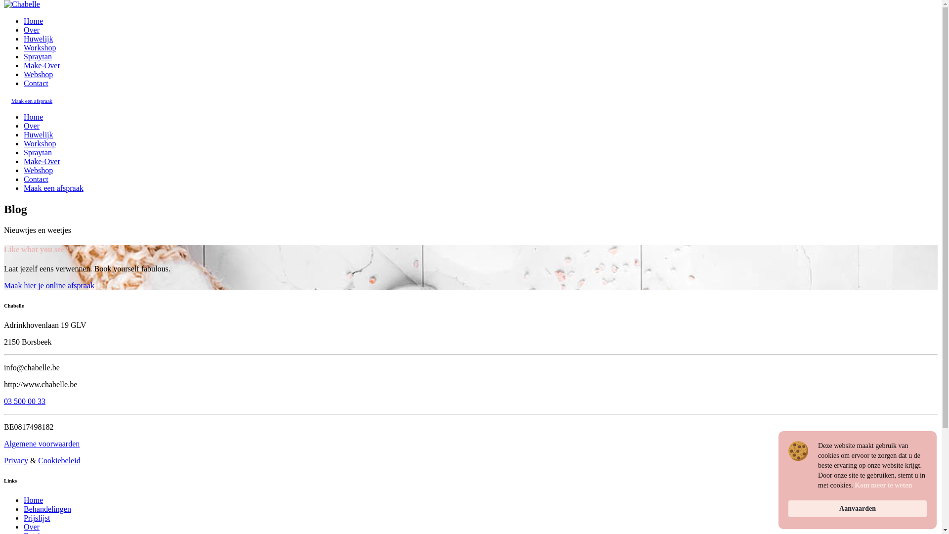 Image resolution: width=949 pixels, height=534 pixels. What do you see at coordinates (37, 518) in the screenshot?
I see `Prijslijst` at bounding box center [37, 518].